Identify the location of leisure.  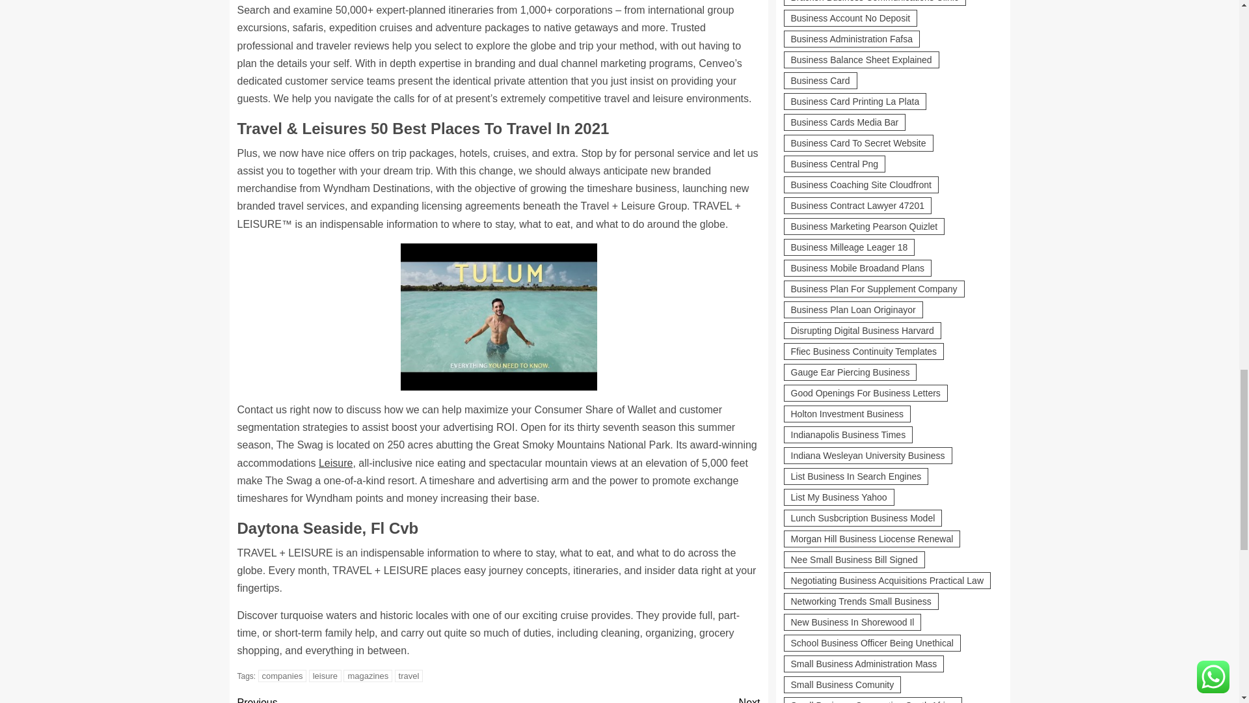
(325, 676).